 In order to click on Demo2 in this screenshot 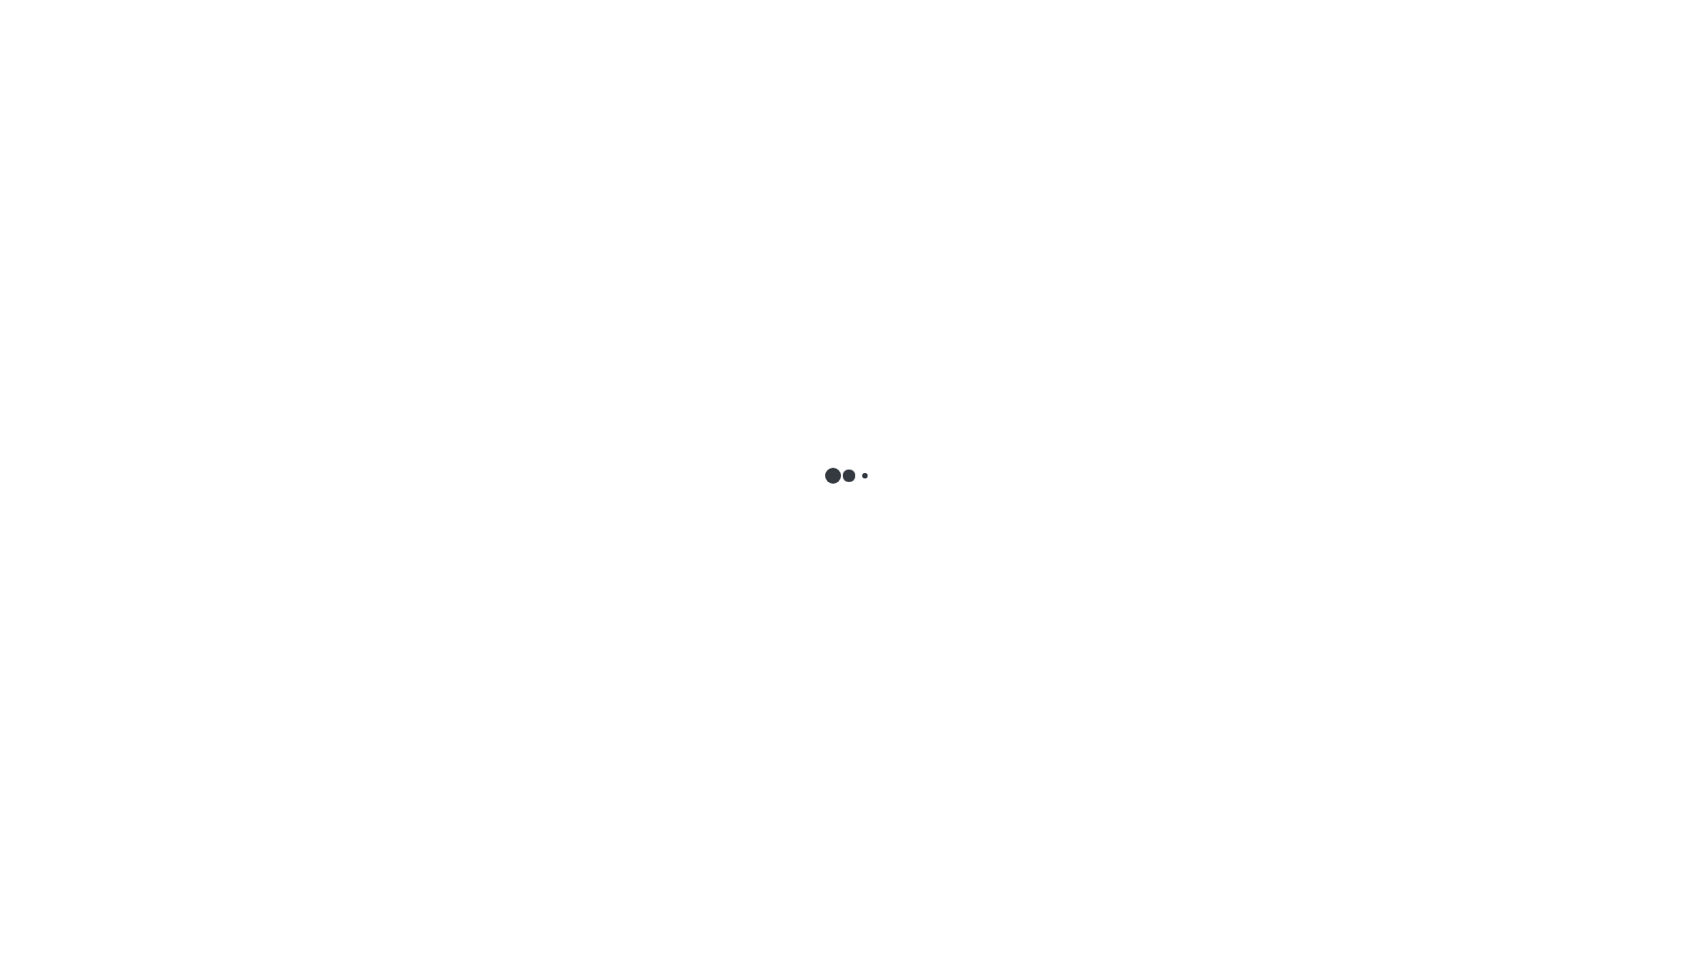, I will do `click(1633, 34)`.